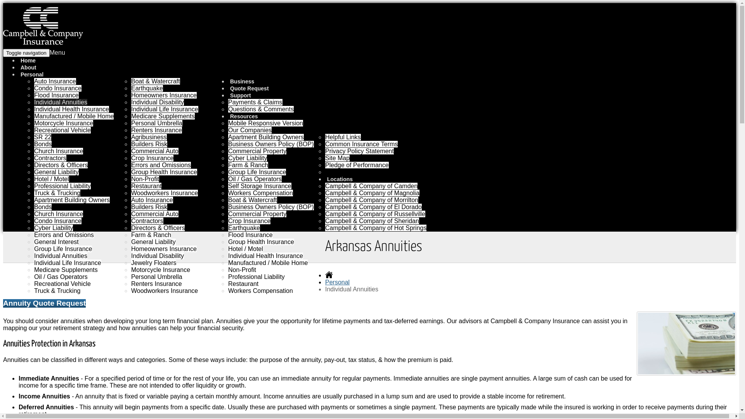  What do you see at coordinates (359, 151) in the screenshot?
I see `Privacy Policy Statement` at bounding box center [359, 151].